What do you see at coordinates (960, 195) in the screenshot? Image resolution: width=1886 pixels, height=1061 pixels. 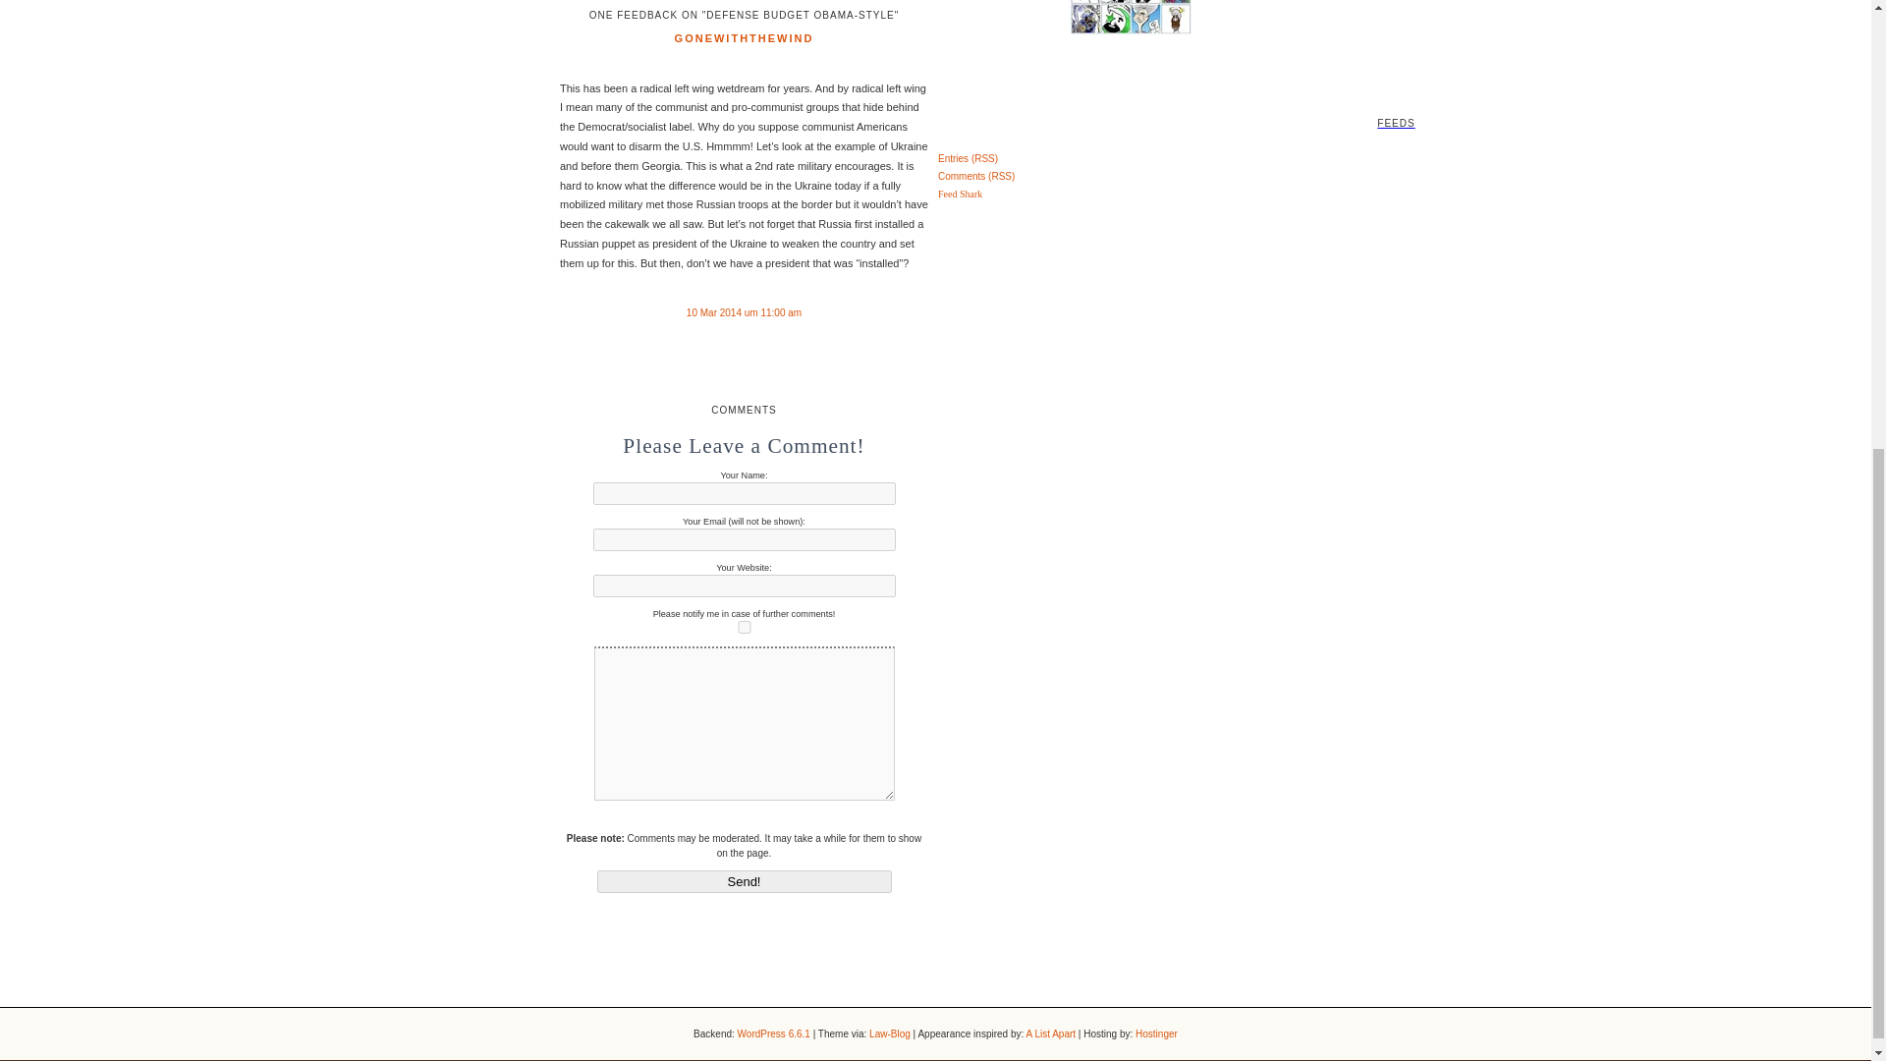 I see `Feed Shark` at bounding box center [960, 195].